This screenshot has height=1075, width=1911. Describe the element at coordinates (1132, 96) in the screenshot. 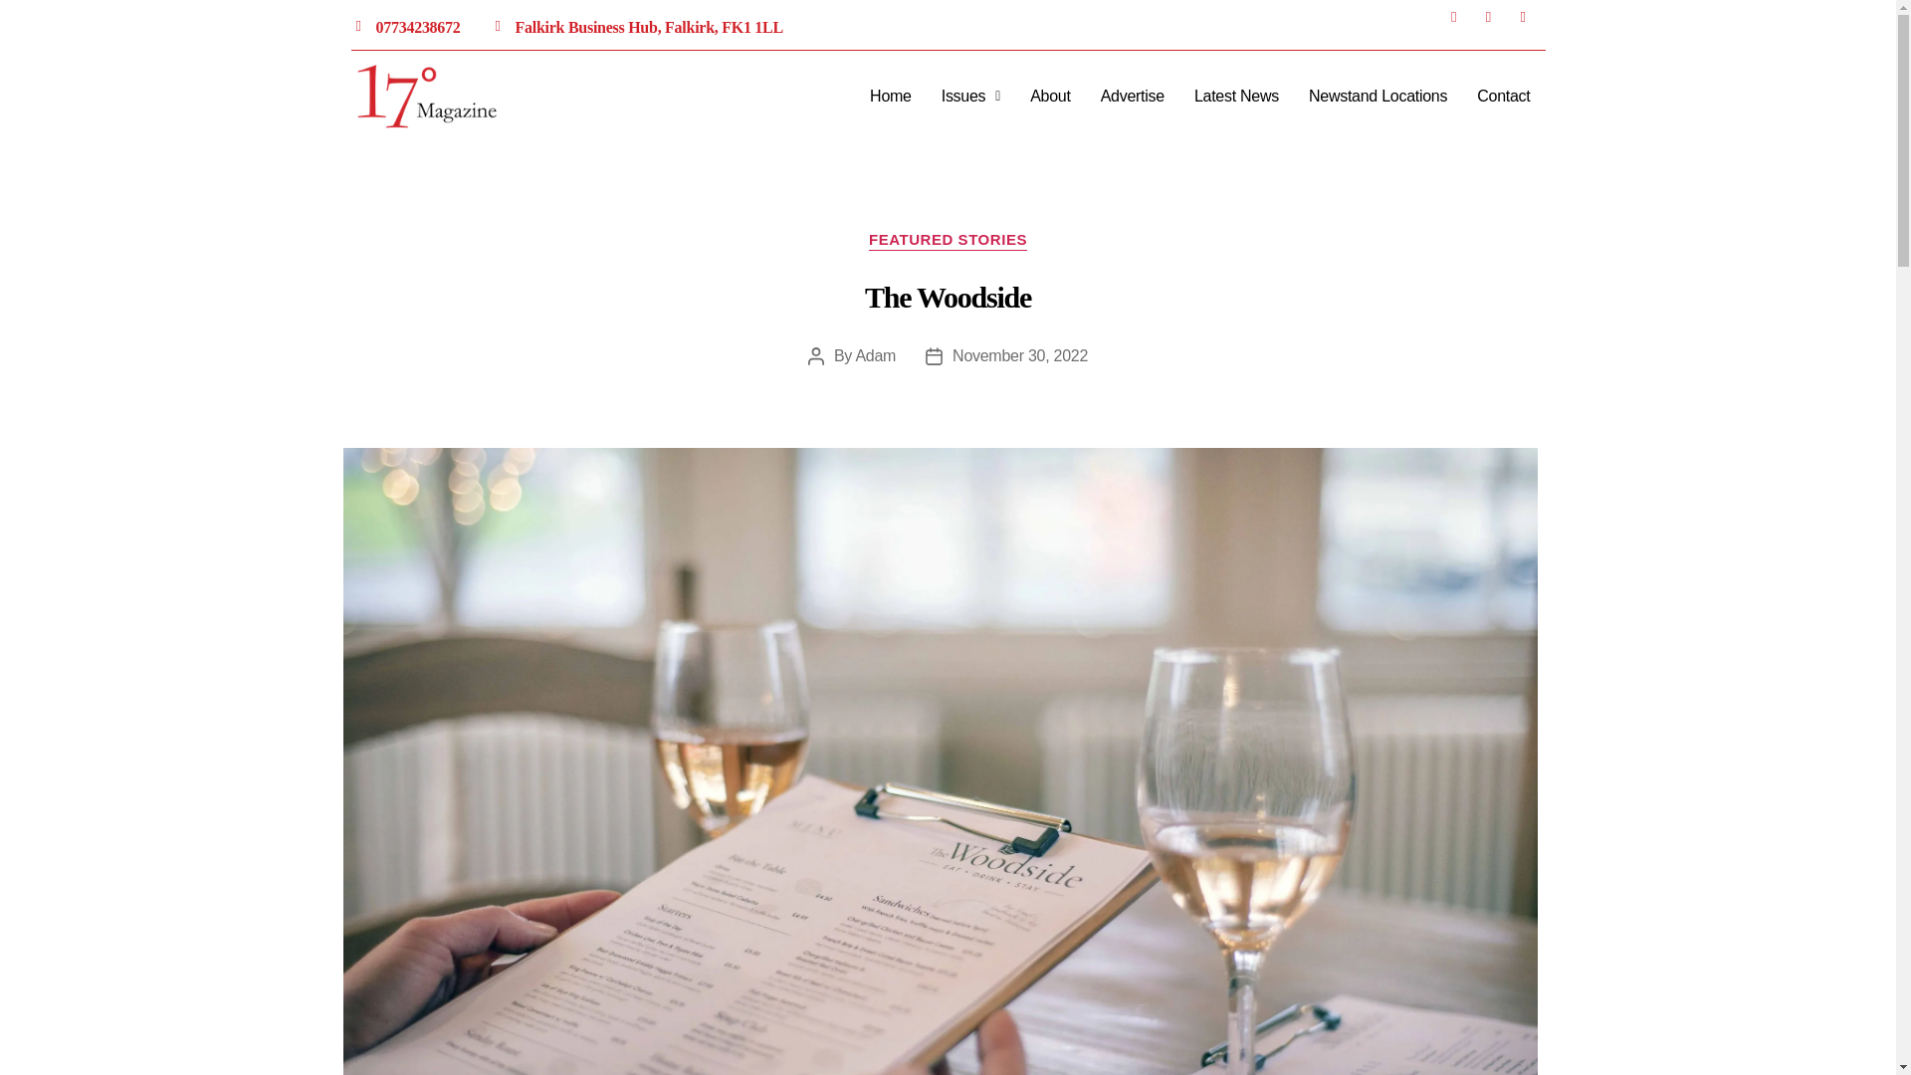

I see `Advertise` at that location.